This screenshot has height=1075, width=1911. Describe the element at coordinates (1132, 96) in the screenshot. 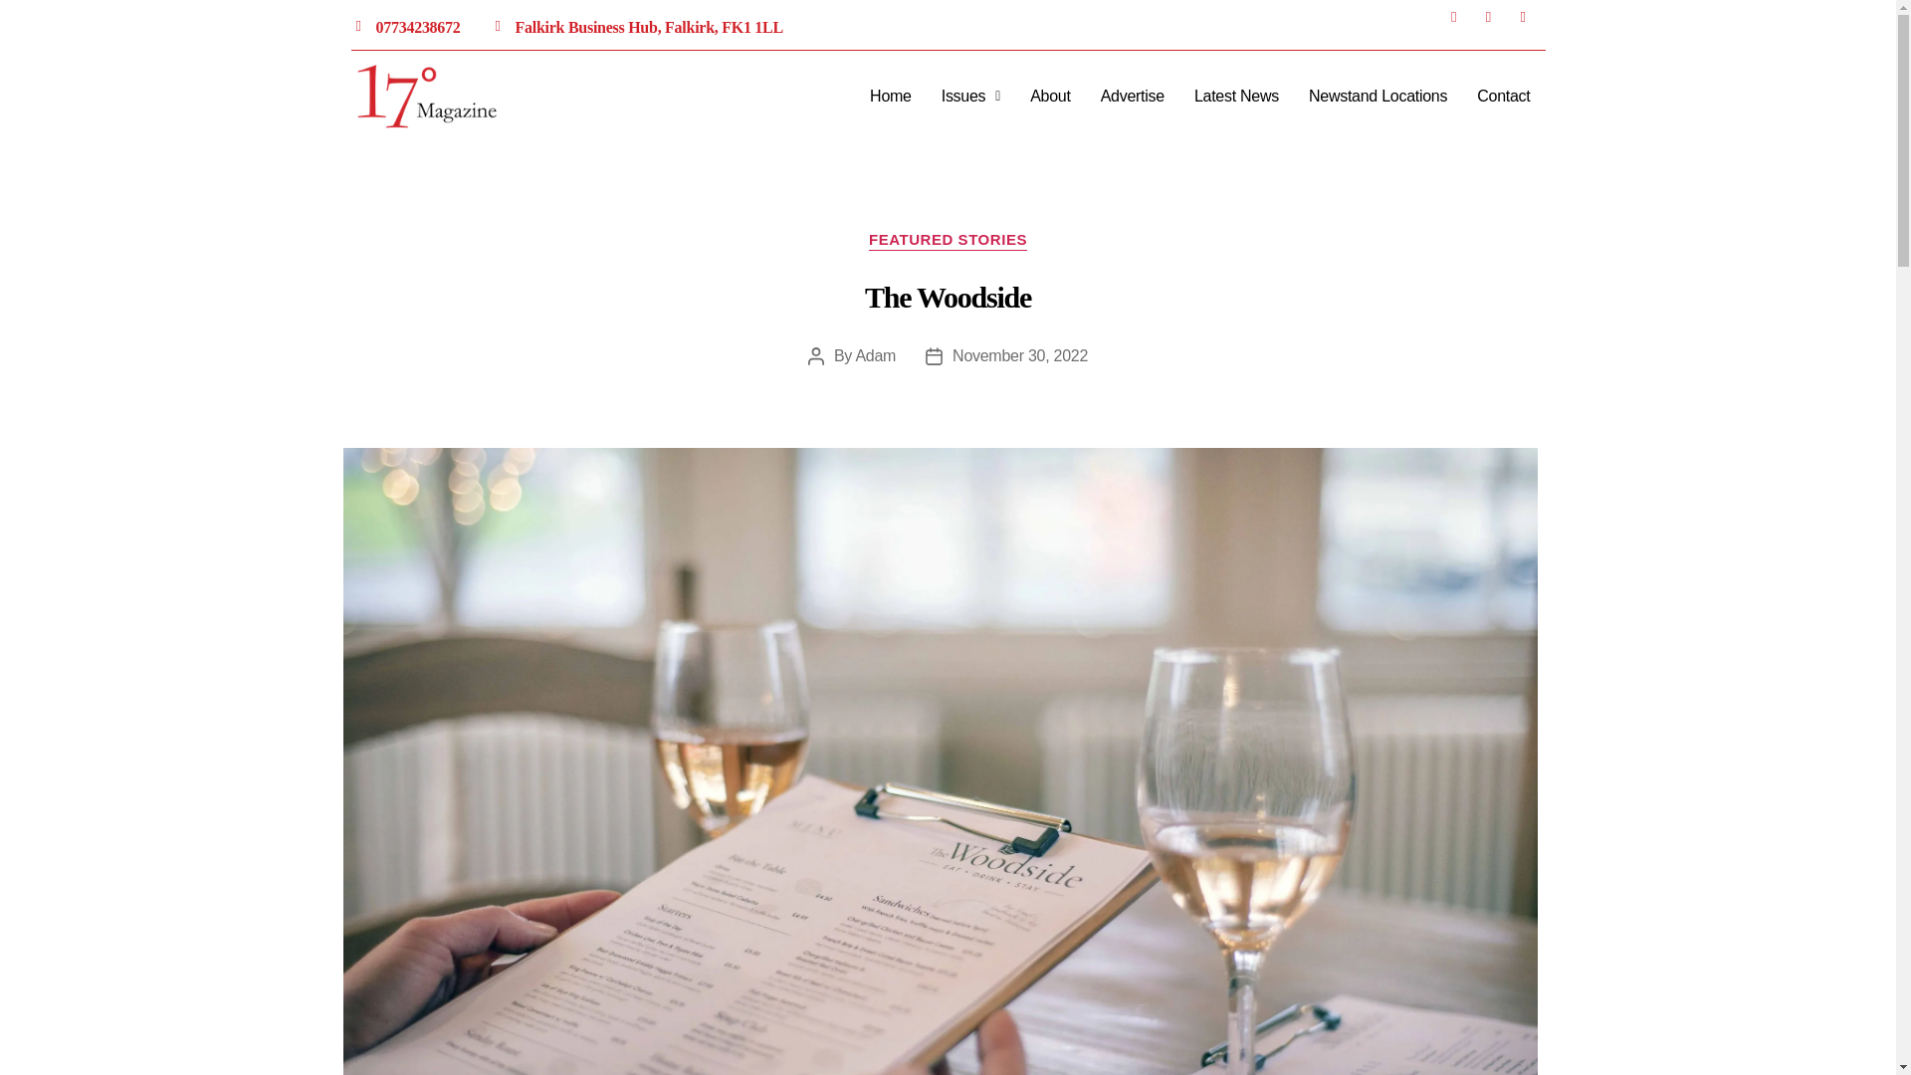

I see `Advertise` at that location.